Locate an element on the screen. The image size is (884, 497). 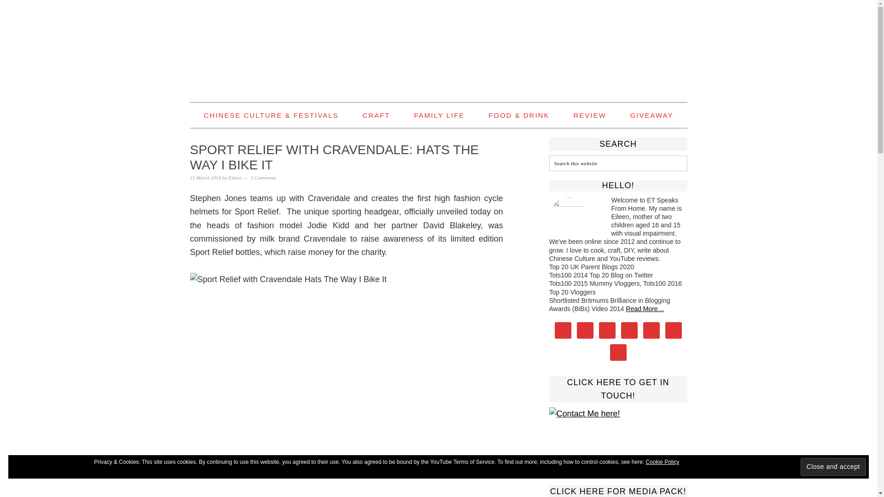
Close and accept is located at coordinates (833, 467).